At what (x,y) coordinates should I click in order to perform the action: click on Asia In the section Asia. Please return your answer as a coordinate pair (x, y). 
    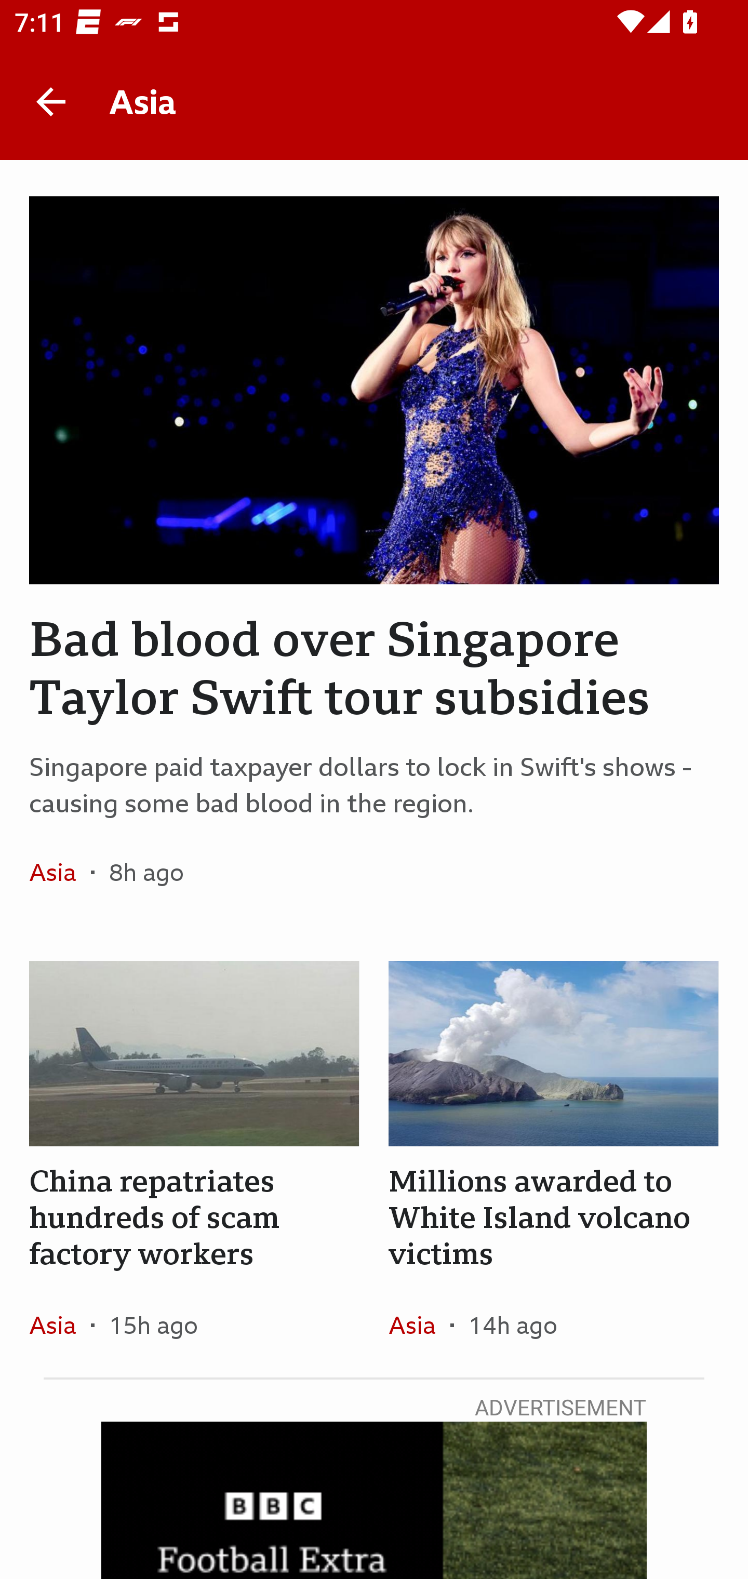
    Looking at the image, I should click on (60, 872).